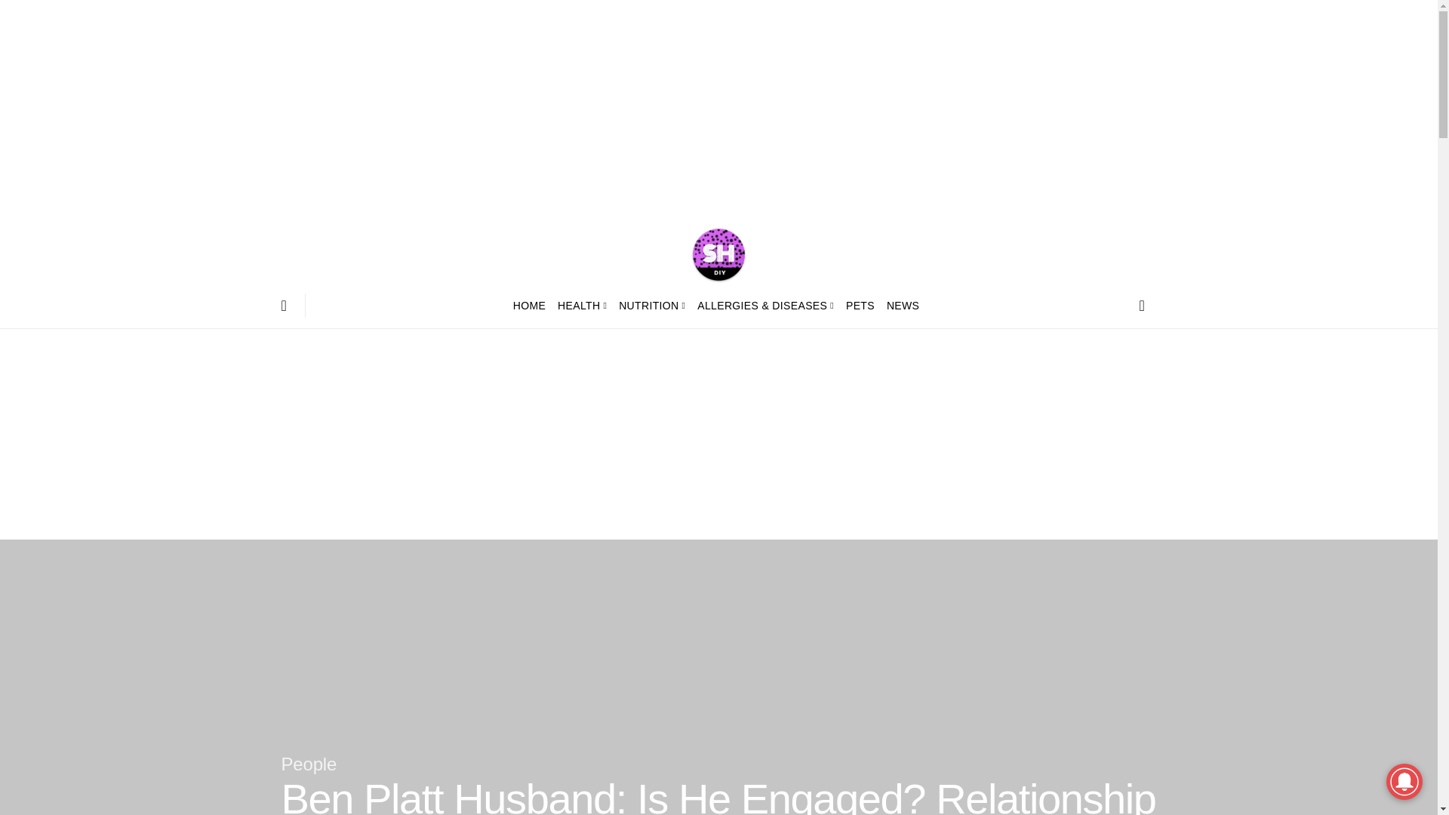 Image resolution: width=1449 pixels, height=815 pixels. I want to click on HEALTH, so click(583, 305).